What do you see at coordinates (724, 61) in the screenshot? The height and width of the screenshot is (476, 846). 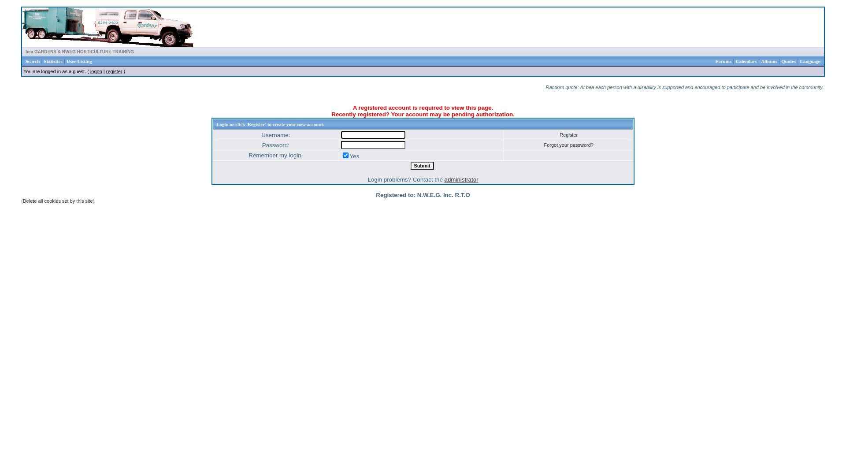 I see `Forums` at bounding box center [724, 61].